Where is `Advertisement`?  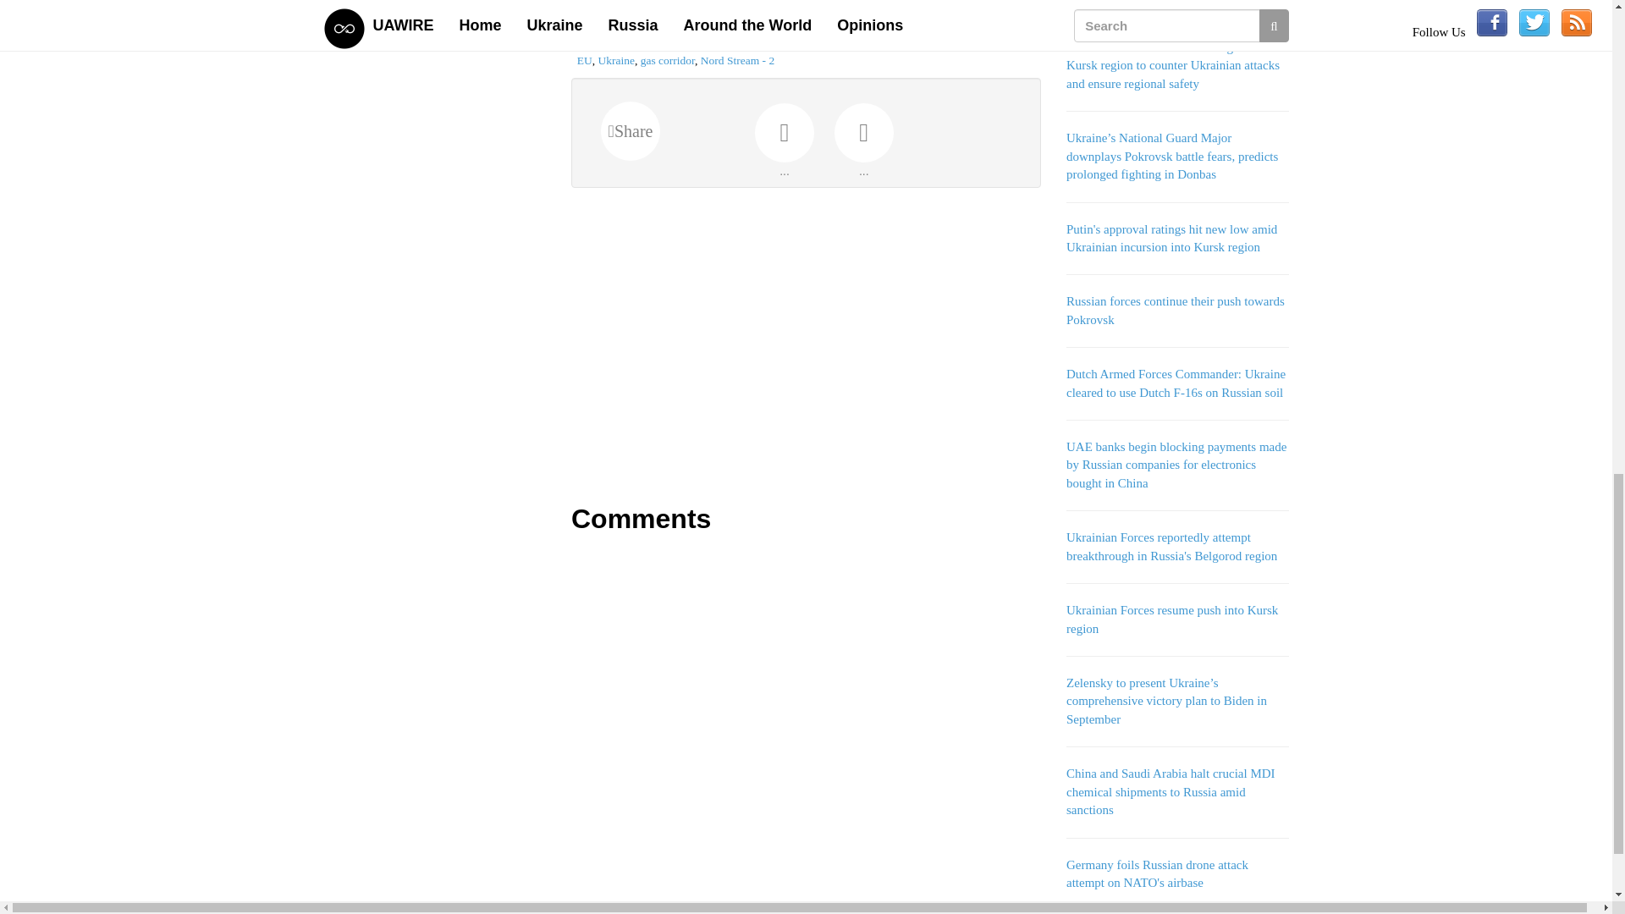 Advertisement is located at coordinates (806, 345).